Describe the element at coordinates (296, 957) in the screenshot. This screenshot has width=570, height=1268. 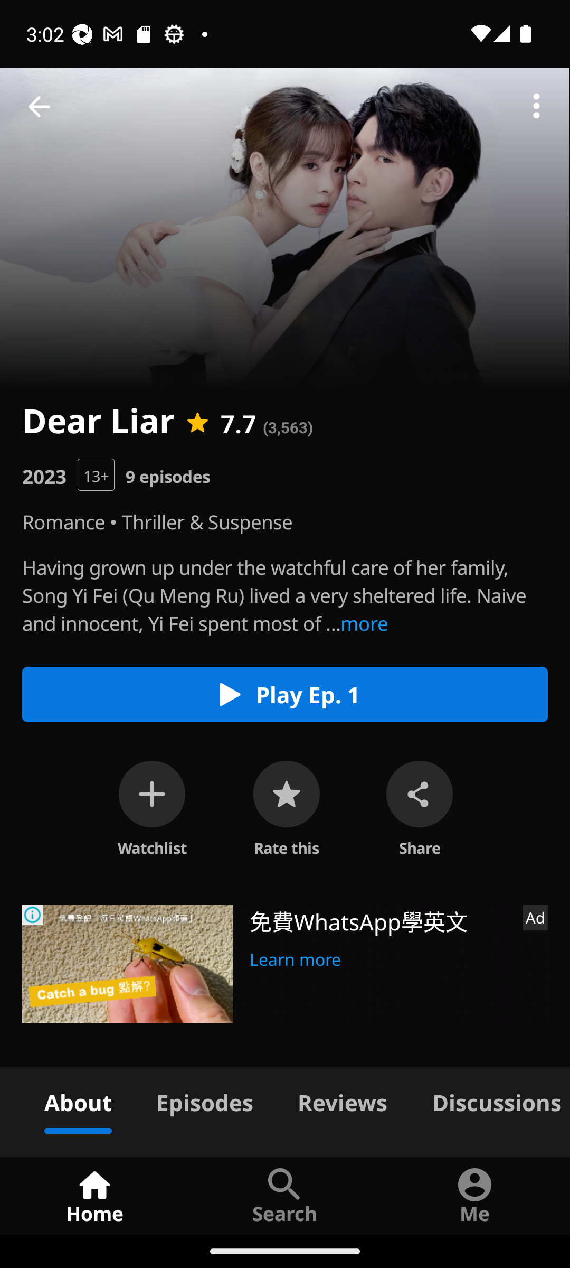
I see `Learn more` at that location.